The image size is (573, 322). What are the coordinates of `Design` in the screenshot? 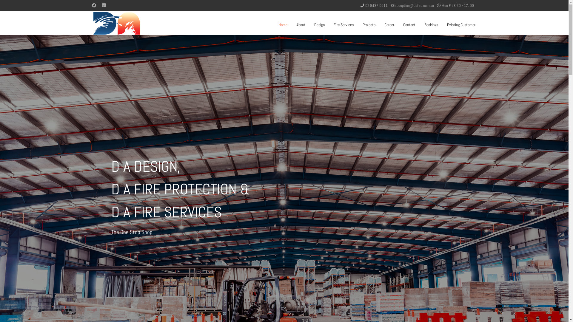 It's located at (319, 25).